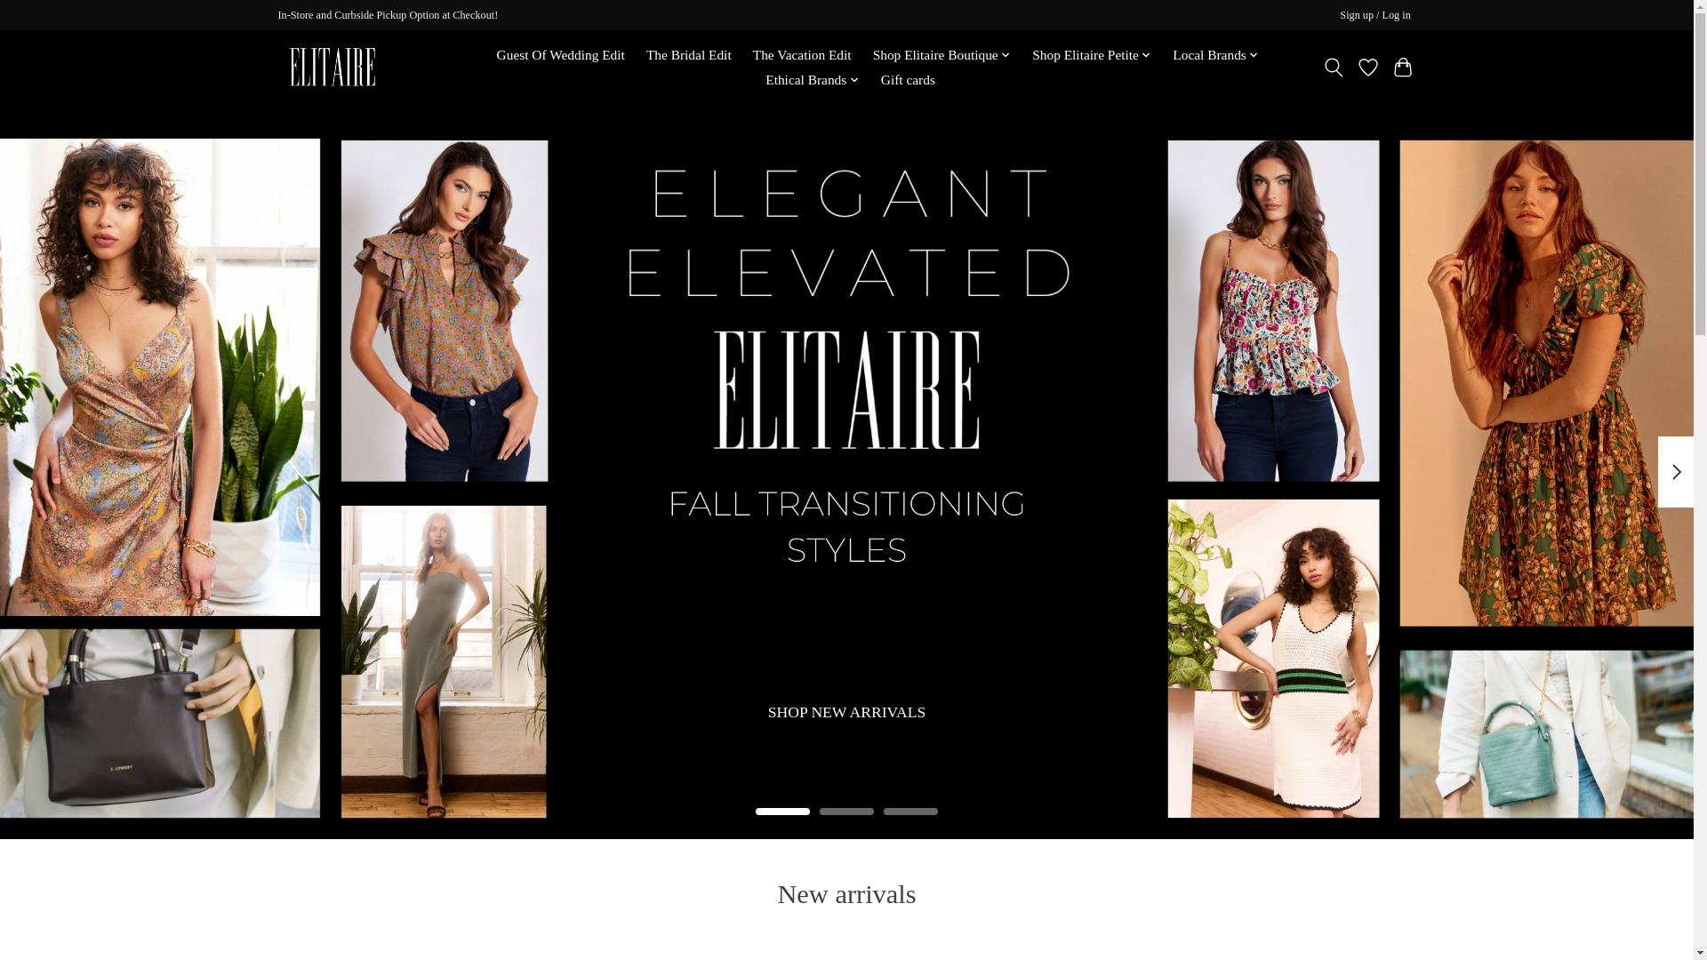 The image size is (1707, 960). What do you see at coordinates (1282, 956) in the screenshot?
I see `Elitaire Boutique Chante in Black` at bounding box center [1282, 956].